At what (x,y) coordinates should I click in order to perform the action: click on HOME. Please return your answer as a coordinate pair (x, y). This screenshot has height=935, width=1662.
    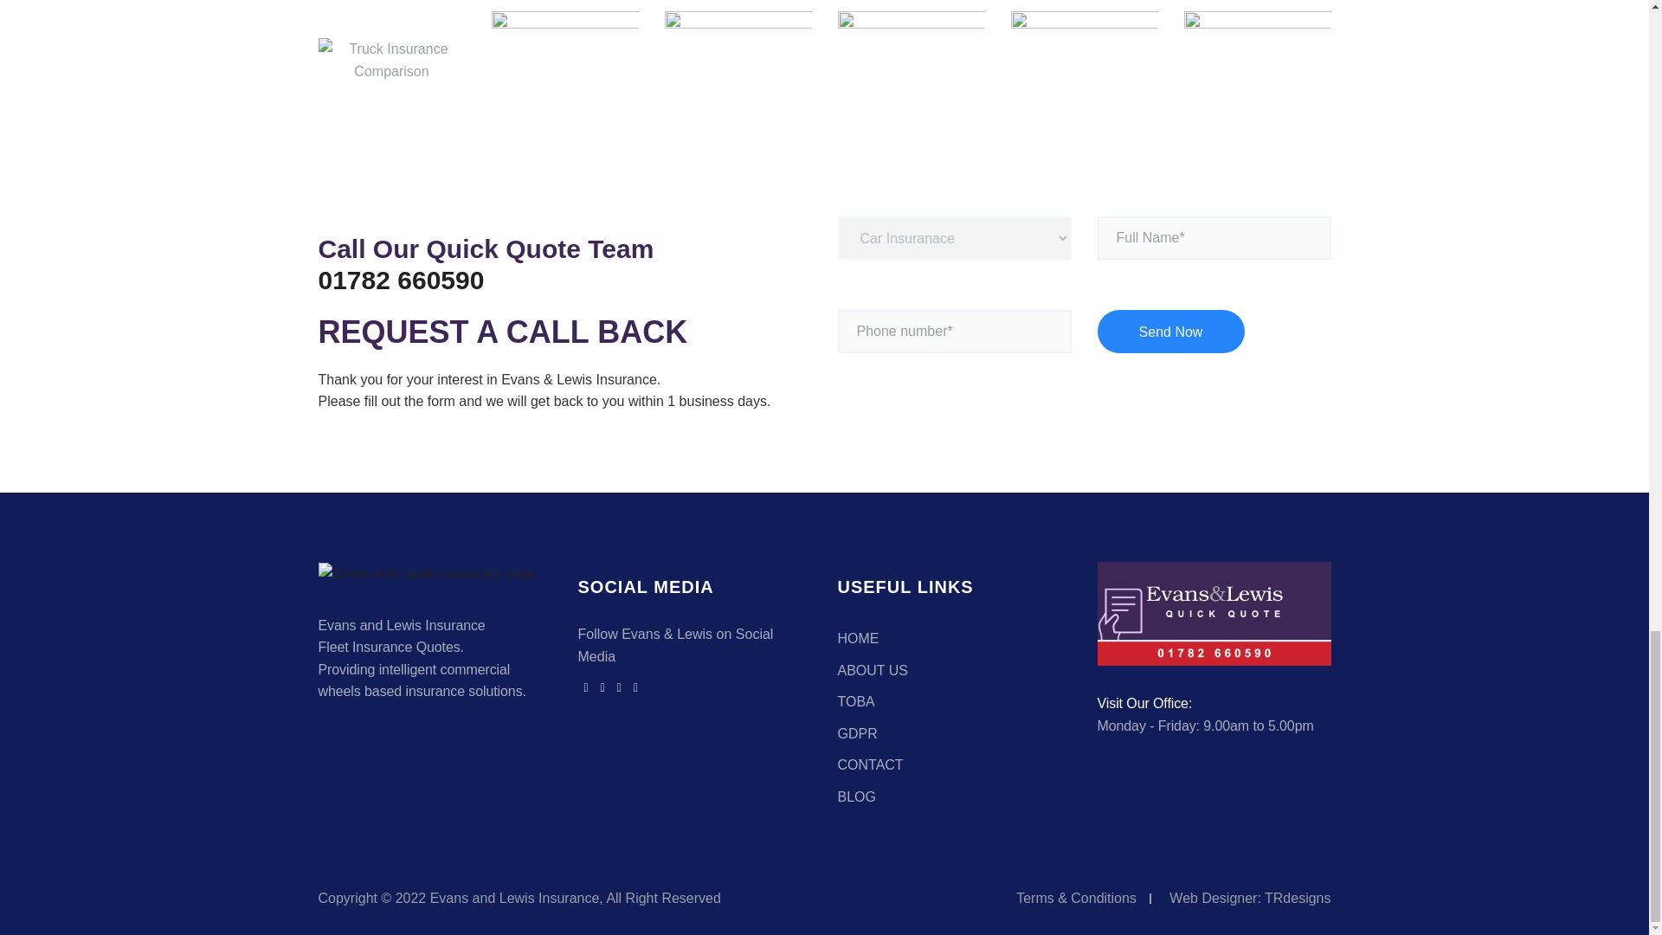
    Looking at the image, I should click on (858, 639).